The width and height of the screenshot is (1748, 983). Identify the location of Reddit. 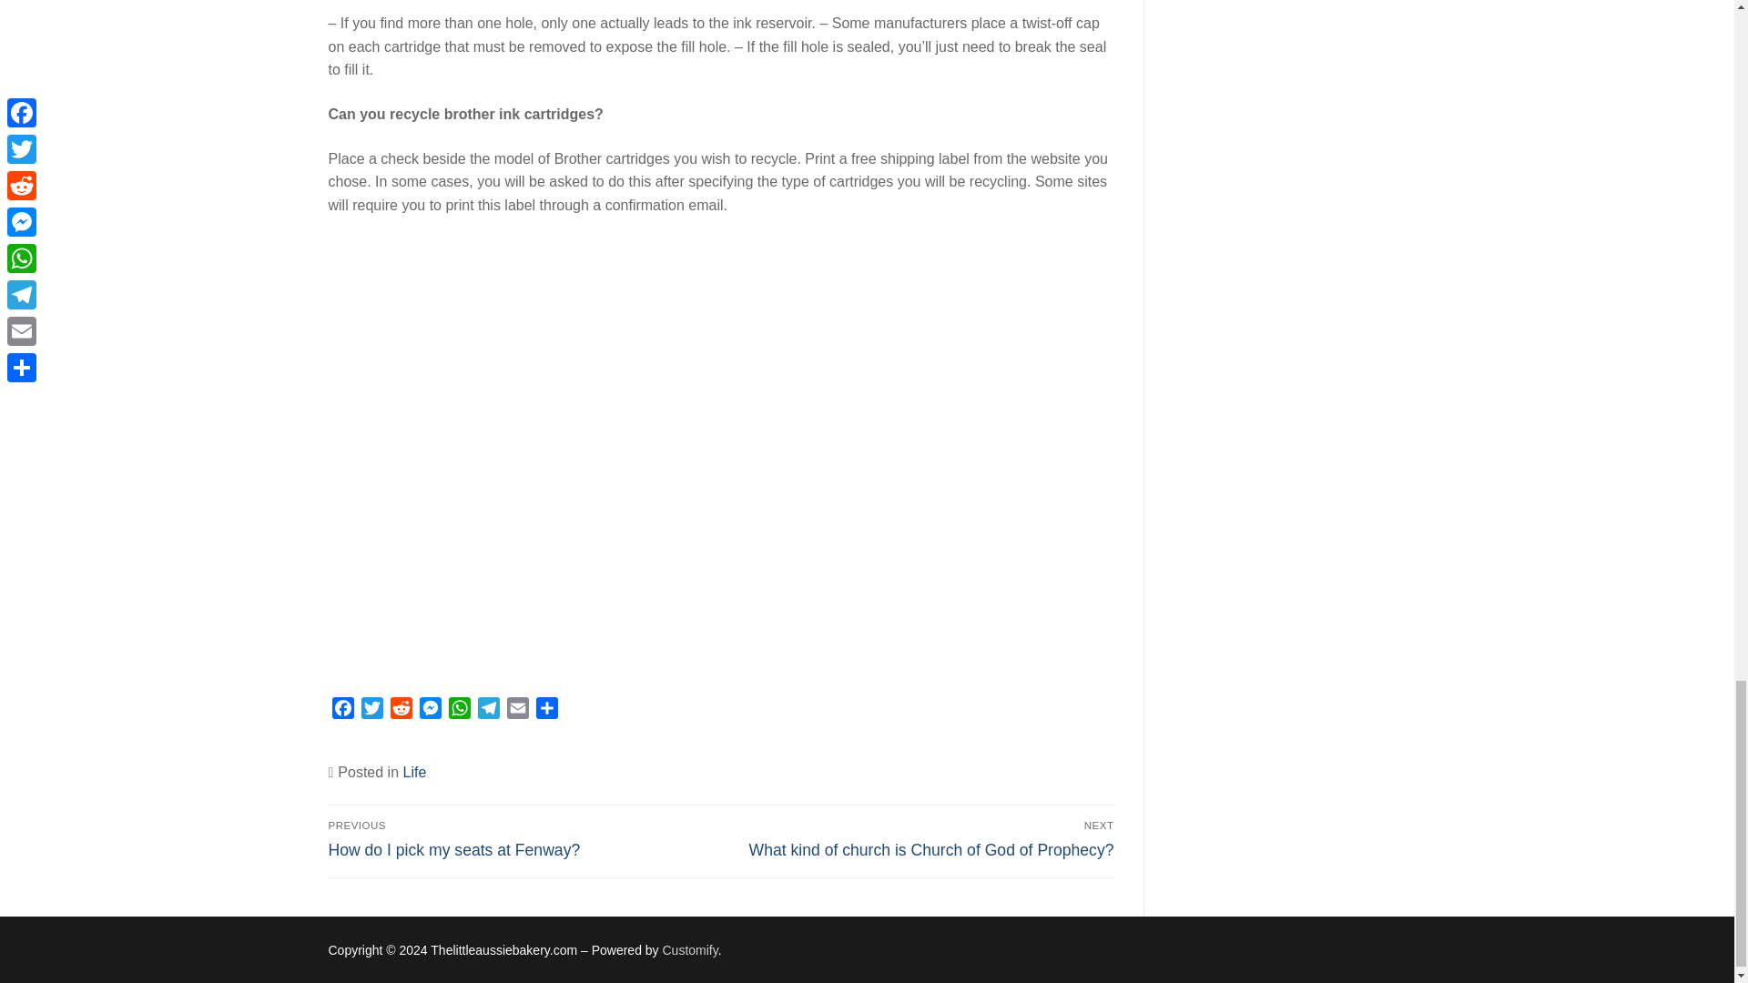
(401, 711).